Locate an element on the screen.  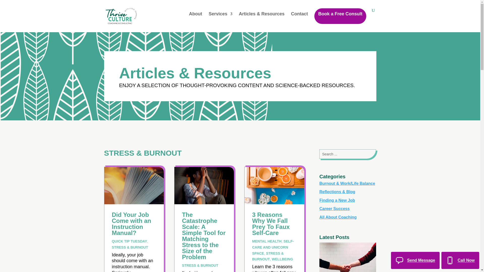
Services is located at coordinates (220, 18).